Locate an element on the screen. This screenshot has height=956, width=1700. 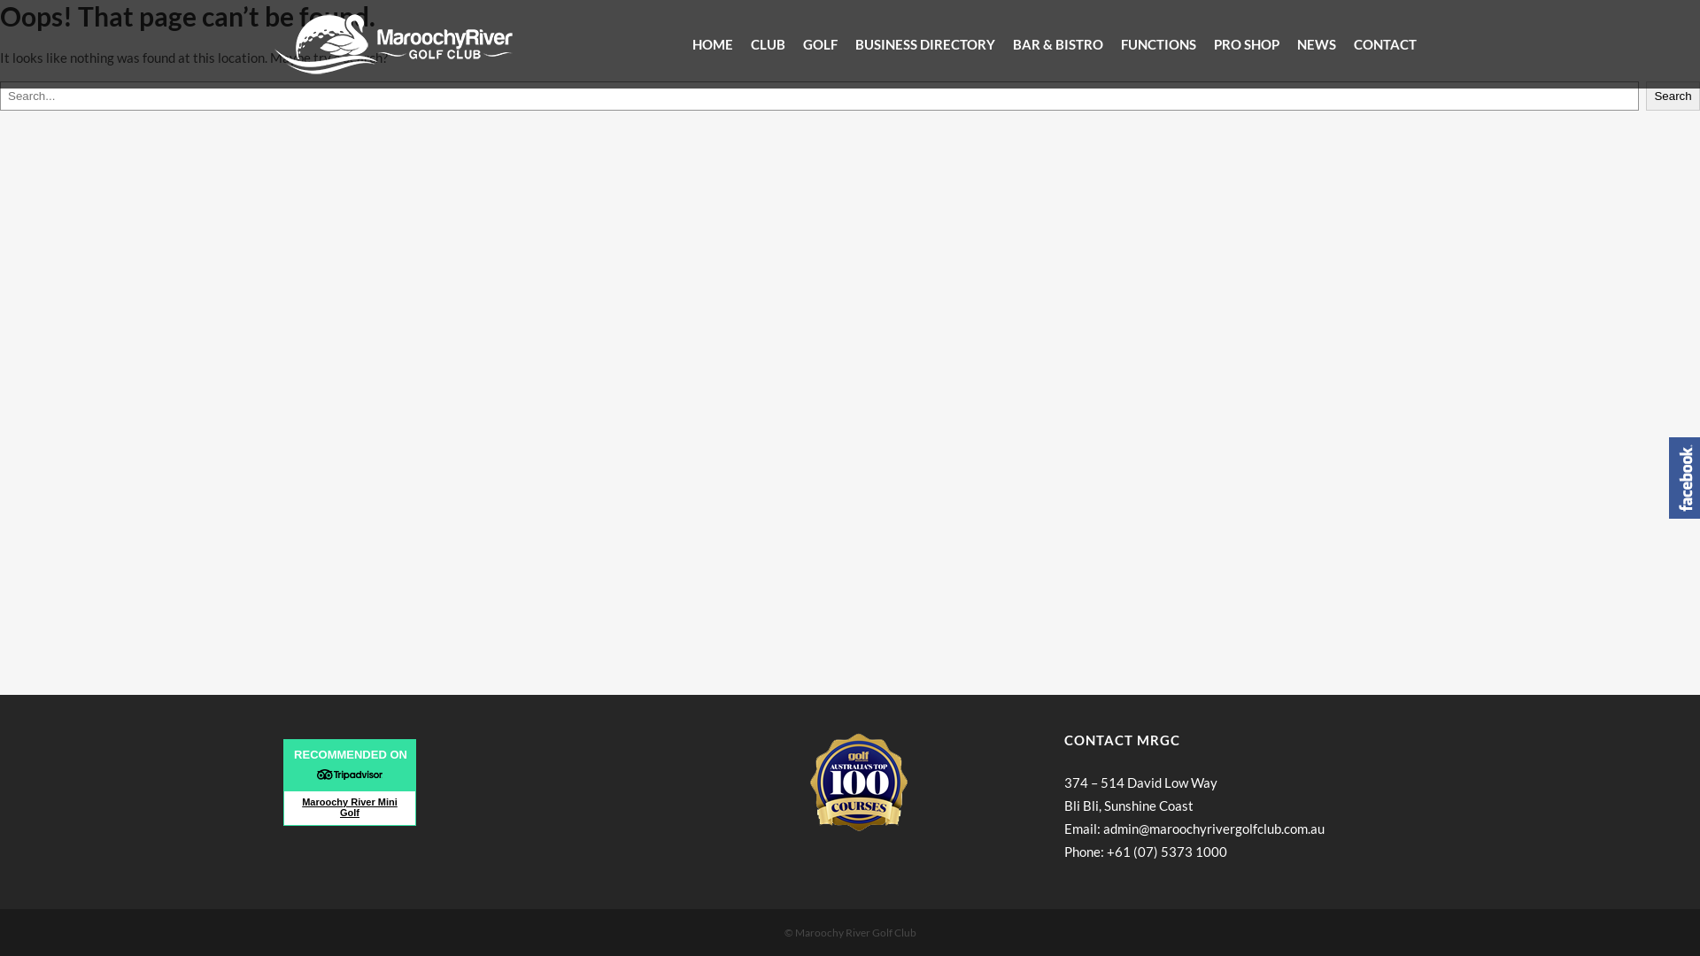
BAR & BISTRO is located at coordinates (1058, 44).